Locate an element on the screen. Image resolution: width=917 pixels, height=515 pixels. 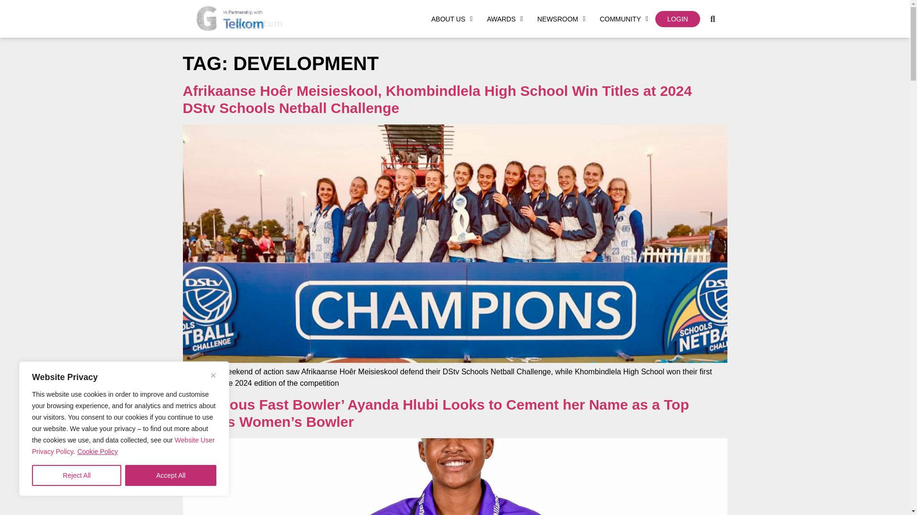
ABOUT US is located at coordinates (452, 19).